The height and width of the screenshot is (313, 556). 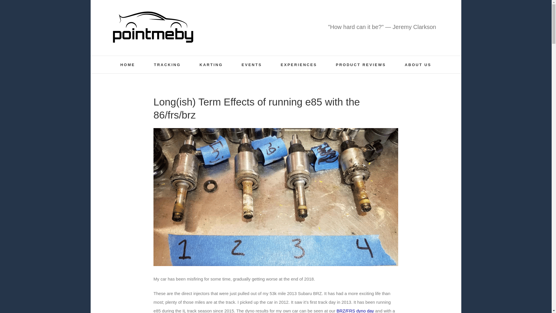 I want to click on PRODUCT REVIEWS, so click(x=361, y=64).